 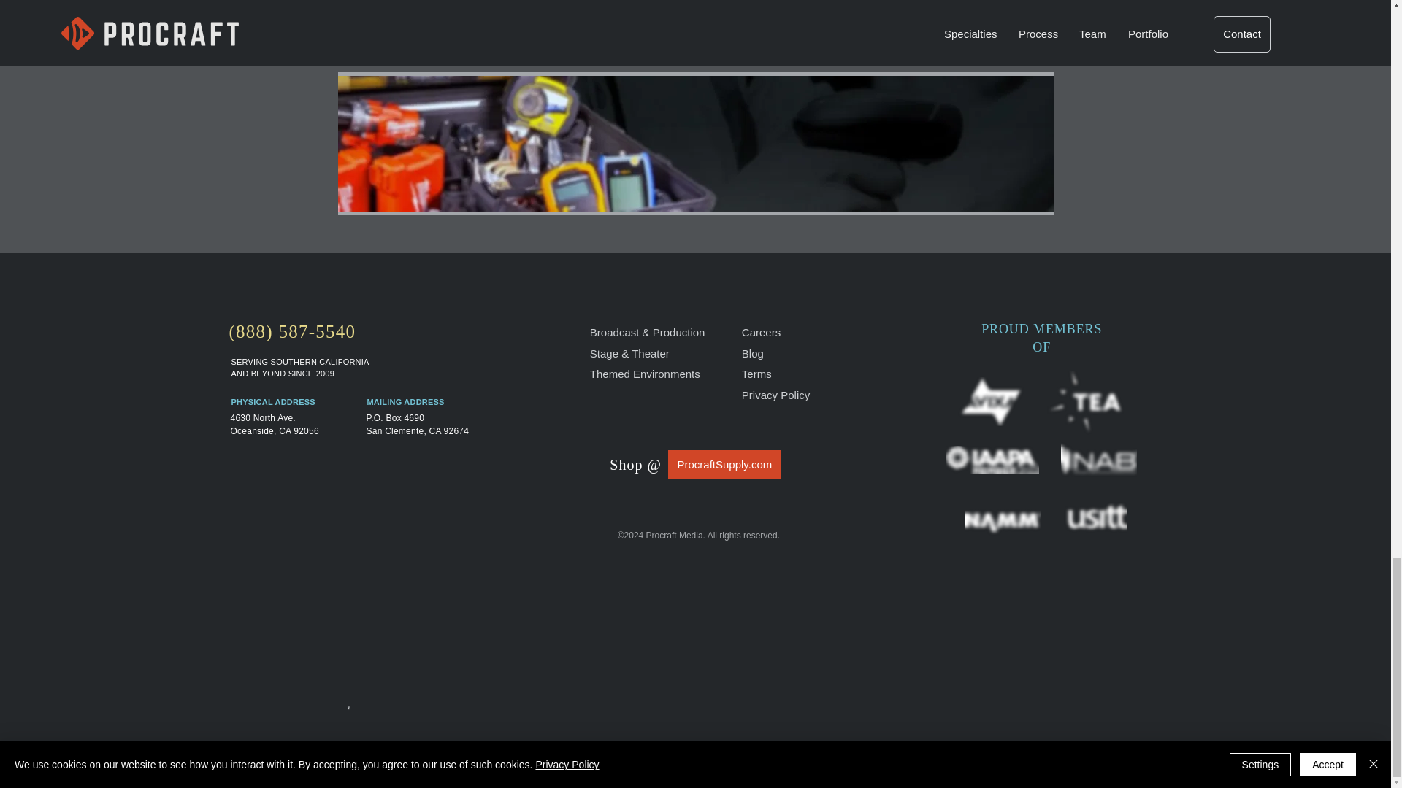 What do you see at coordinates (761, 333) in the screenshot?
I see `Careers` at bounding box center [761, 333].